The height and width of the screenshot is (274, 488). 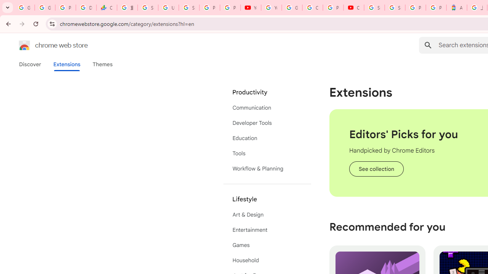 I want to click on Discover, so click(x=30, y=64).